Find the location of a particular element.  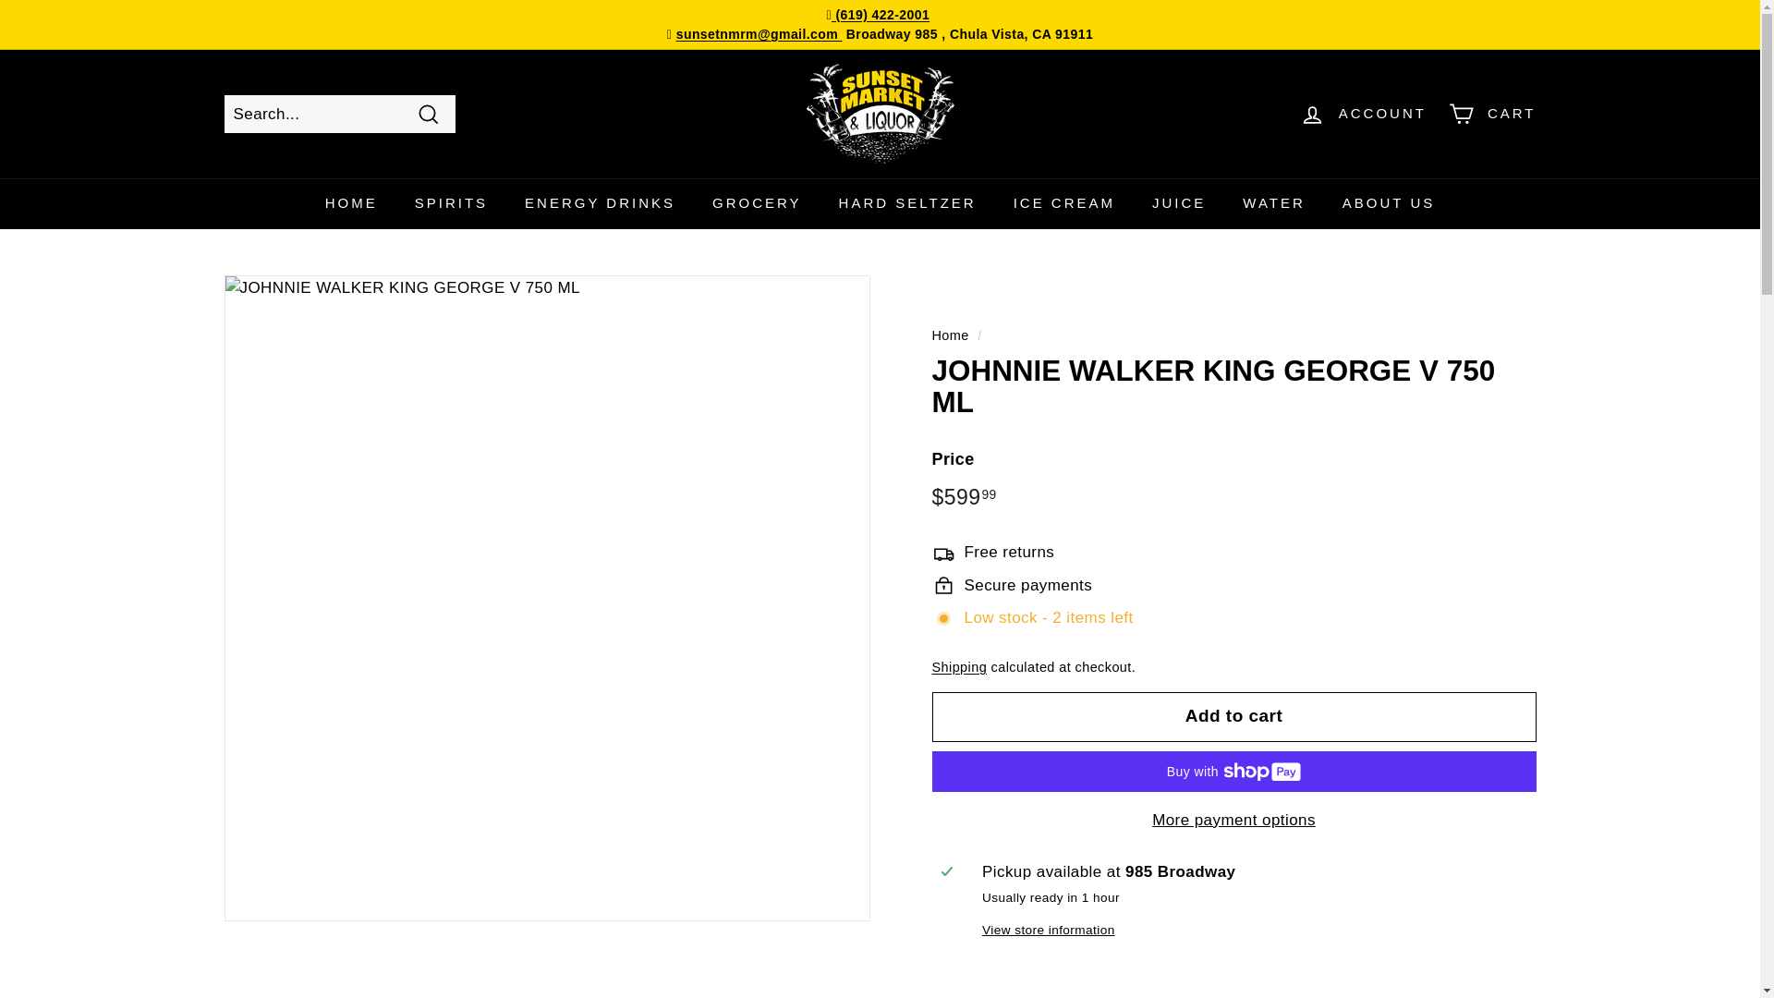

Back to the frontpage is located at coordinates (950, 335).